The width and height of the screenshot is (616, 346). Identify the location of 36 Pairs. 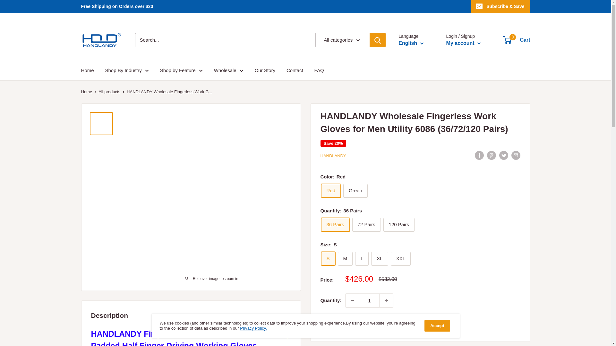
(335, 225).